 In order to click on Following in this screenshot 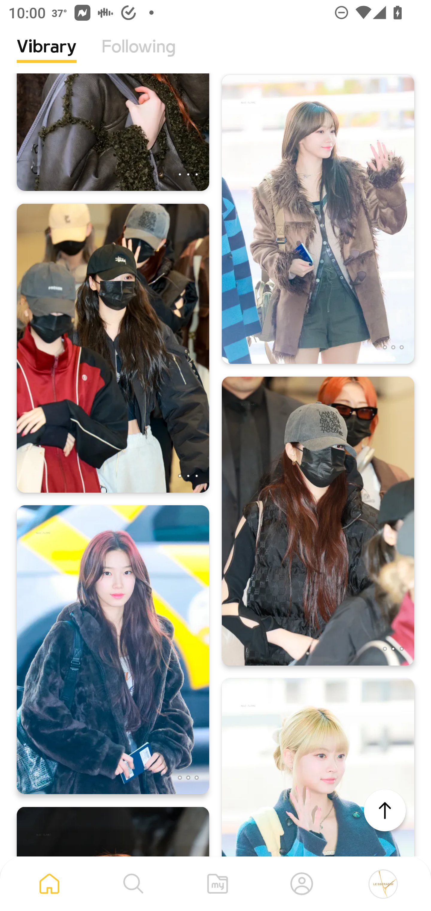, I will do `click(139, 55)`.